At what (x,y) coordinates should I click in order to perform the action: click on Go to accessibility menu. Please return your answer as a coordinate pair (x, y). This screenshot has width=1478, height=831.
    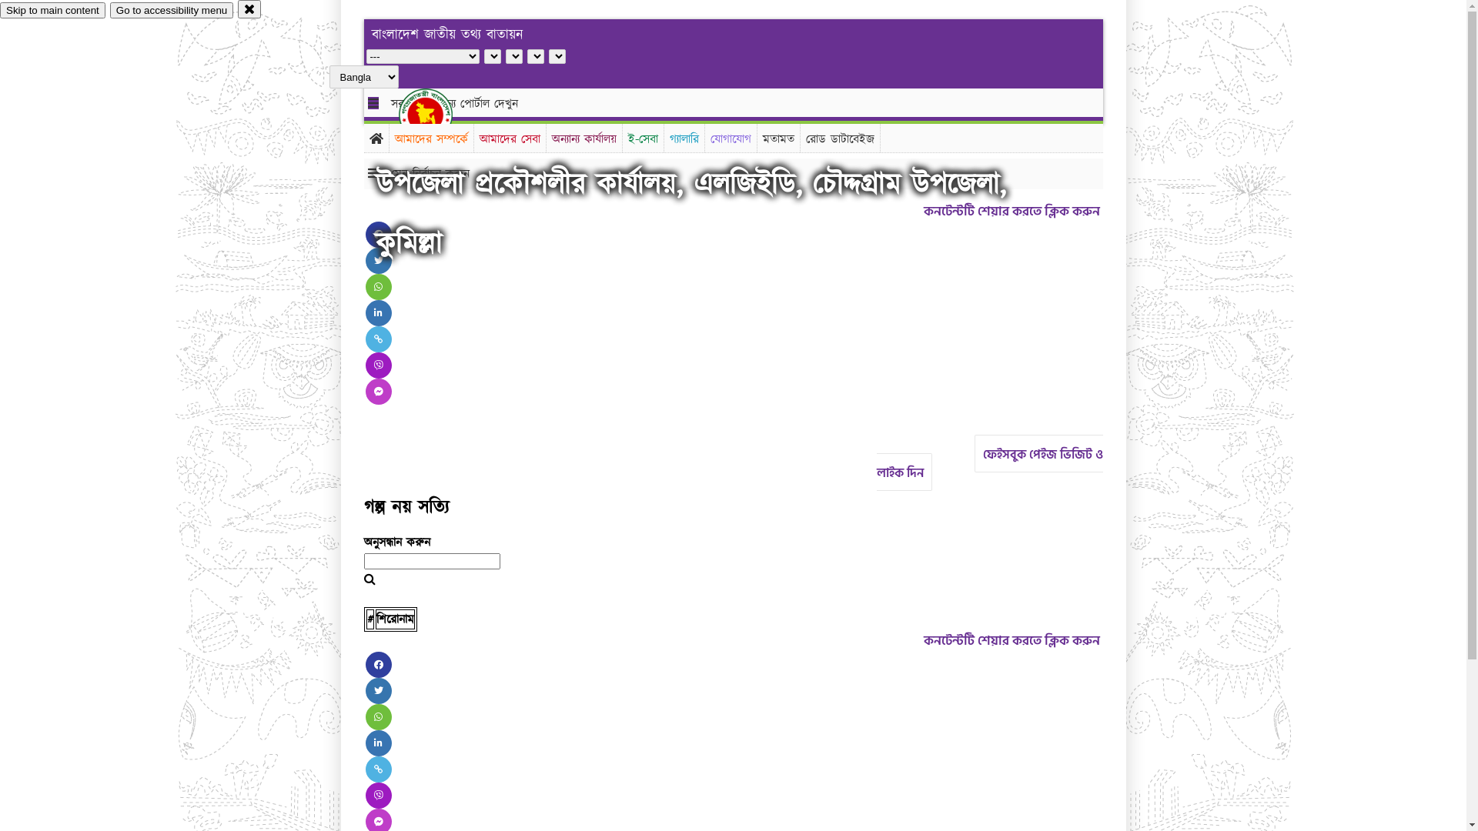
    Looking at the image, I should click on (172, 11).